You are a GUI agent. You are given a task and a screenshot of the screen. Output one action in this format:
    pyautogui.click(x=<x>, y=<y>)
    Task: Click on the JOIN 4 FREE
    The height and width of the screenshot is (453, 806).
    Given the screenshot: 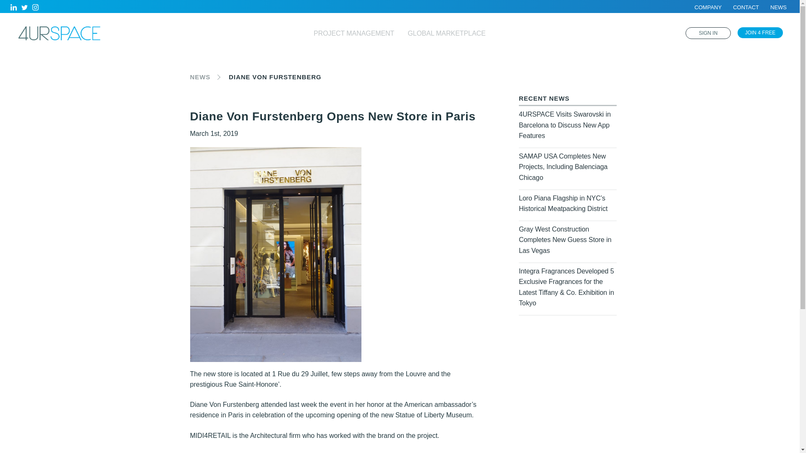 What is the action you would take?
    pyautogui.click(x=760, y=32)
    